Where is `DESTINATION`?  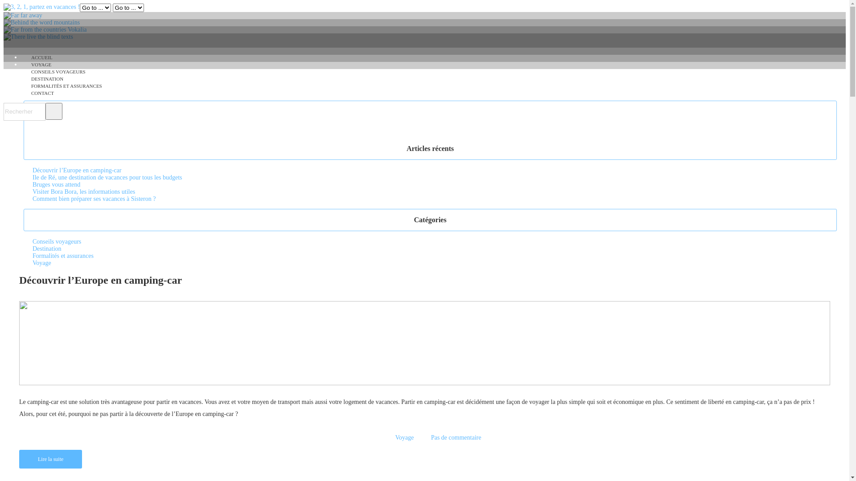
DESTINATION is located at coordinates (47, 79).